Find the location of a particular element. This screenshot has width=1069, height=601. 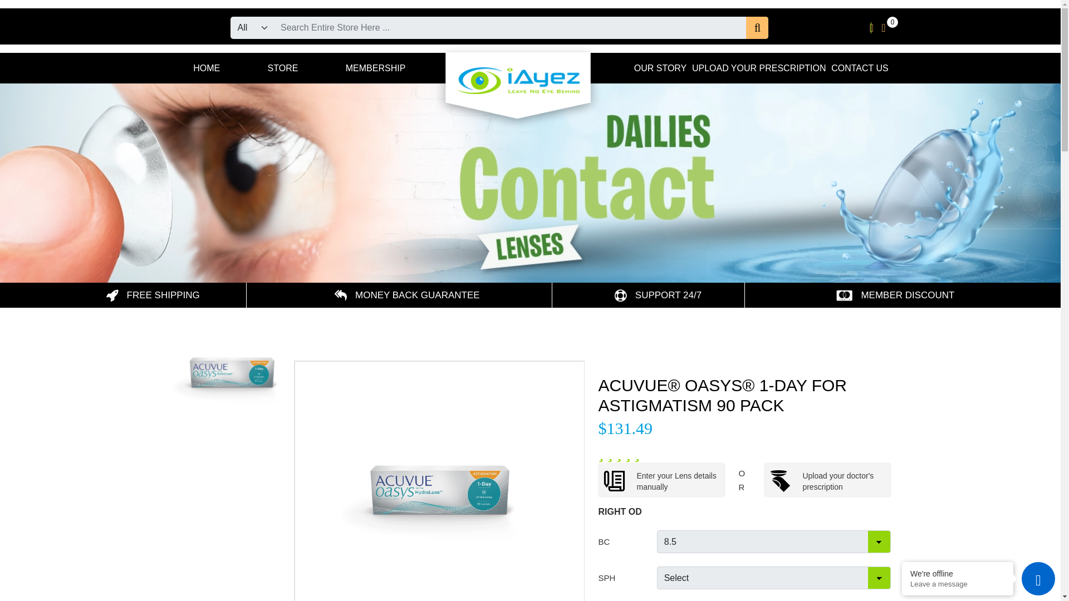

UPLOAD YOUR PRESCRIPTION is located at coordinates (759, 68).